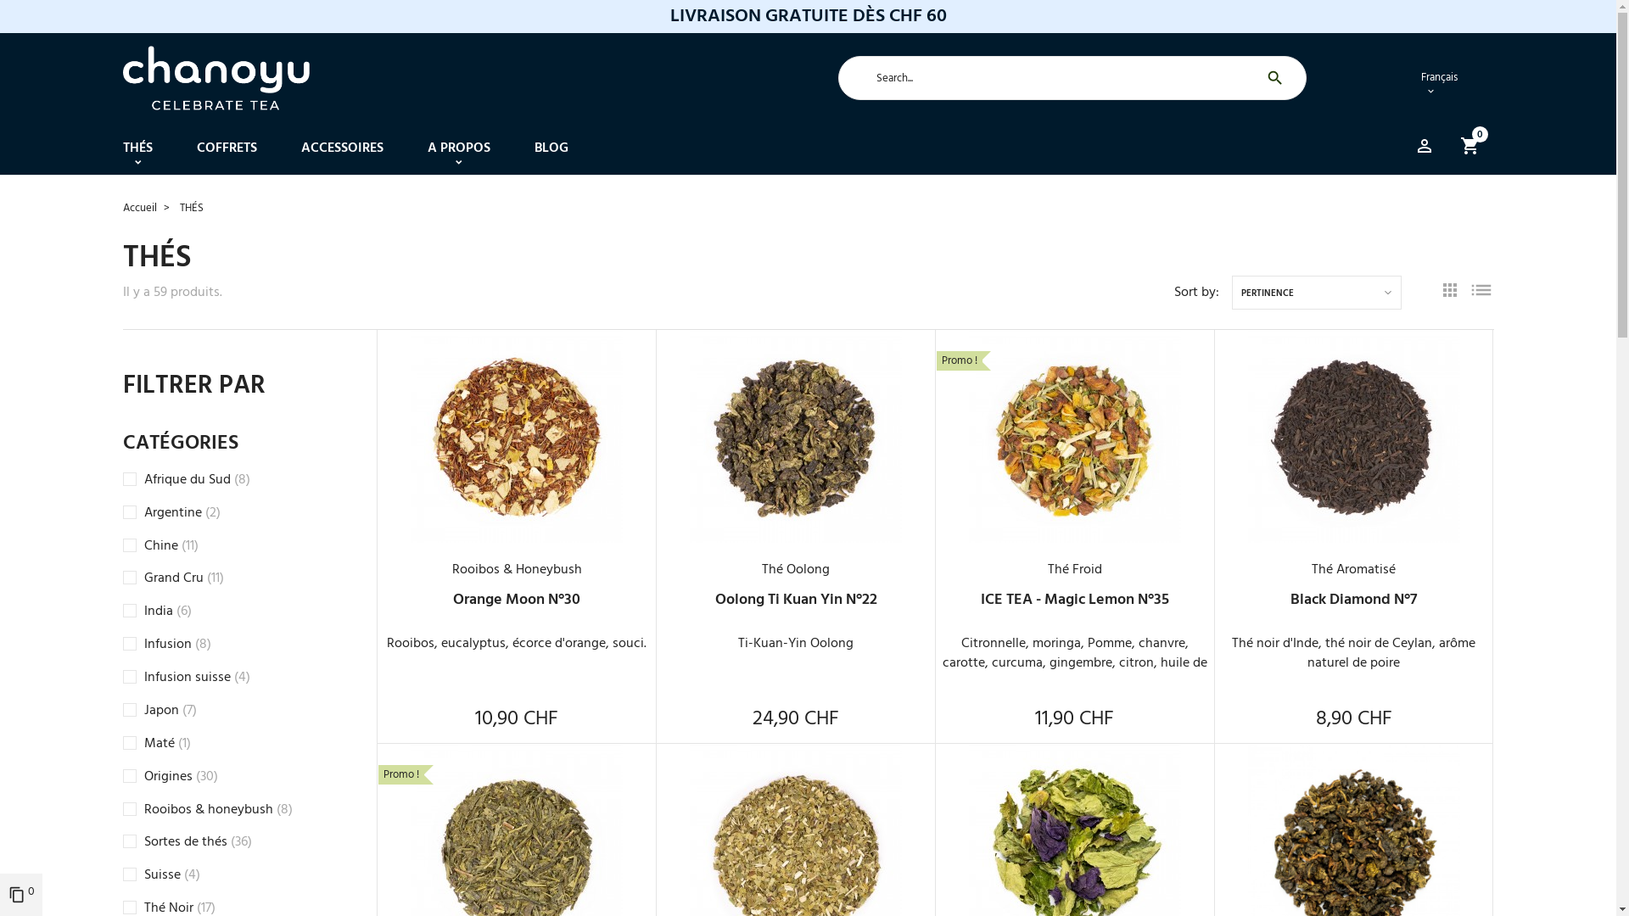  What do you see at coordinates (1449, 293) in the screenshot?
I see `Grid` at bounding box center [1449, 293].